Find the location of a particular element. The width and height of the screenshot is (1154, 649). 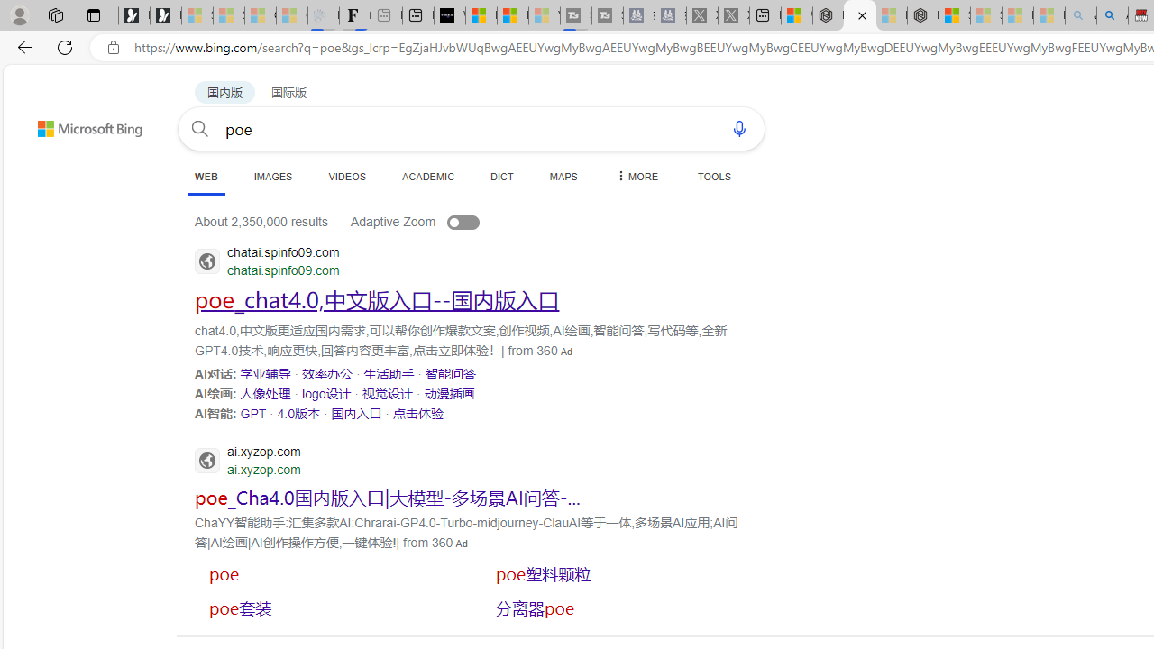

Wildlife - MSN is located at coordinates (797, 16).